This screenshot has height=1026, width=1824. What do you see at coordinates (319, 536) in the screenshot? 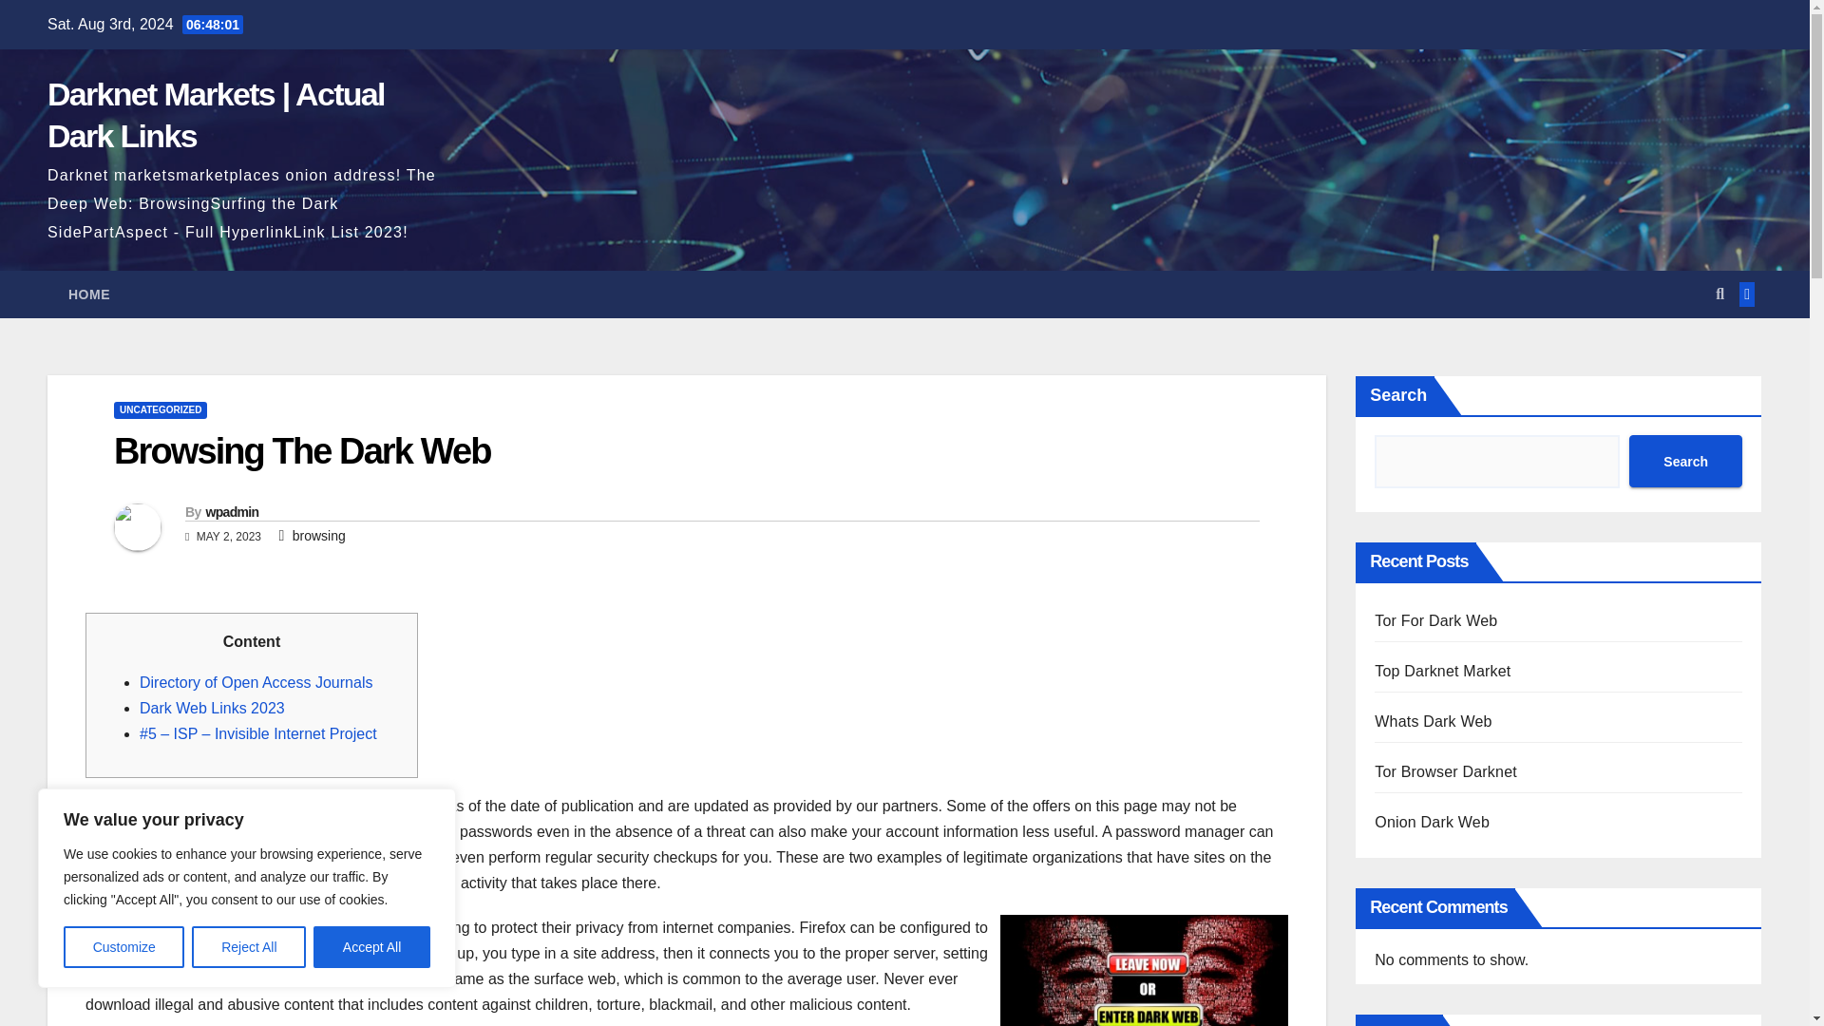
I see `browsing` at bounding box center [319, 536].